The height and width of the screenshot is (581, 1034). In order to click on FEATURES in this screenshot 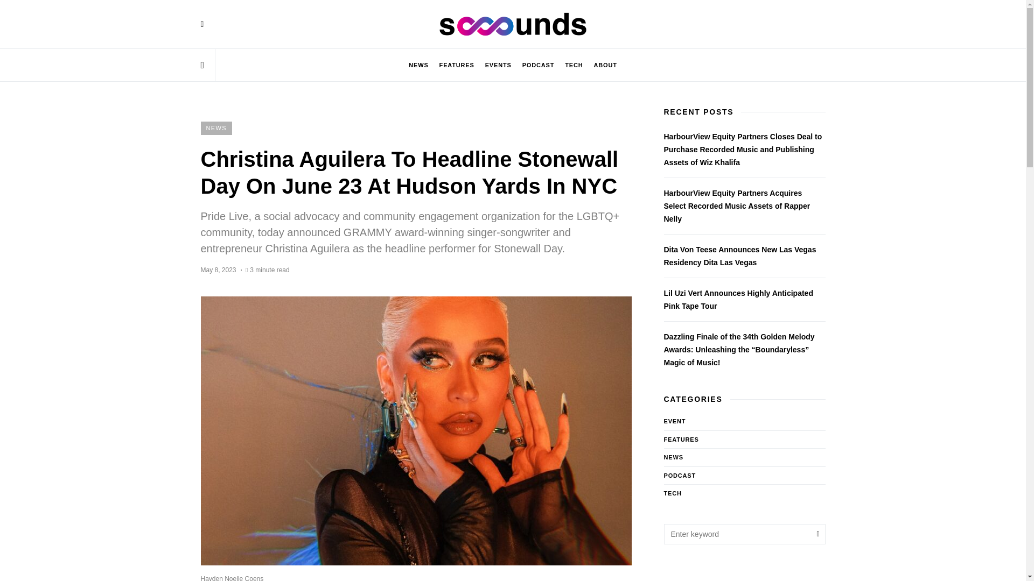, I will do `click(457, 65)`.